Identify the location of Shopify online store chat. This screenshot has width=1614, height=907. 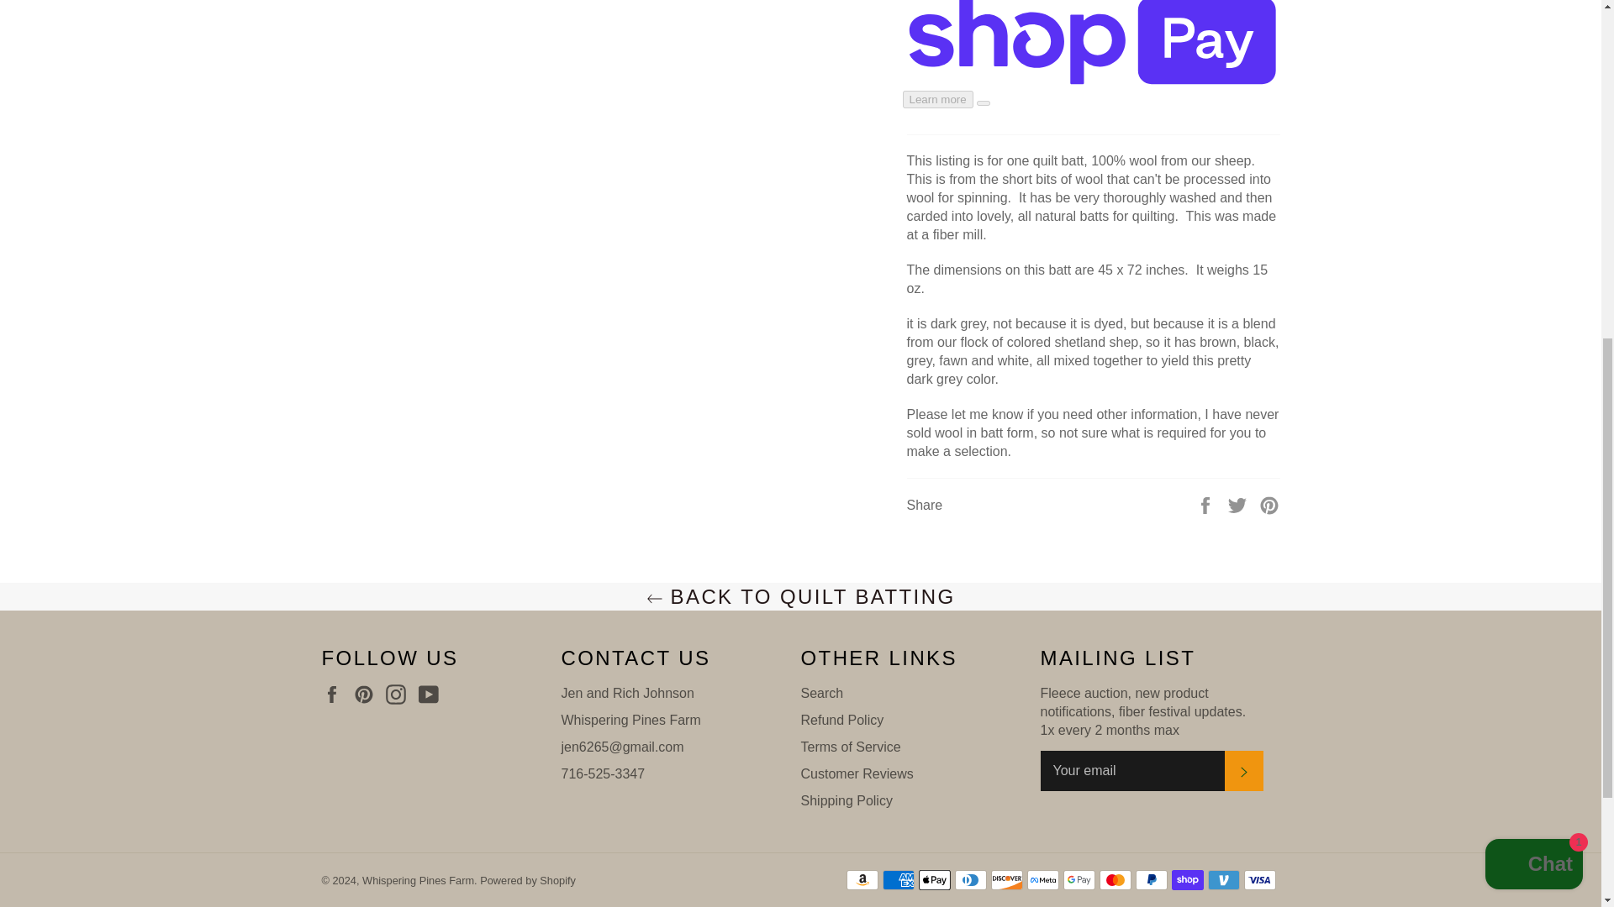
(1533, 222).